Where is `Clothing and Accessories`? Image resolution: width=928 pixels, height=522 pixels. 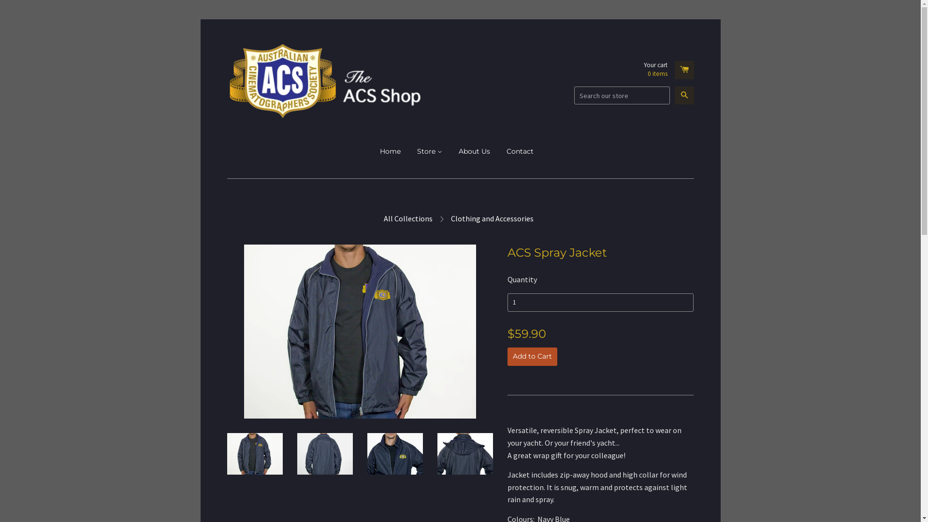 Clothing and Accessories is located at coordinates (493, 219).